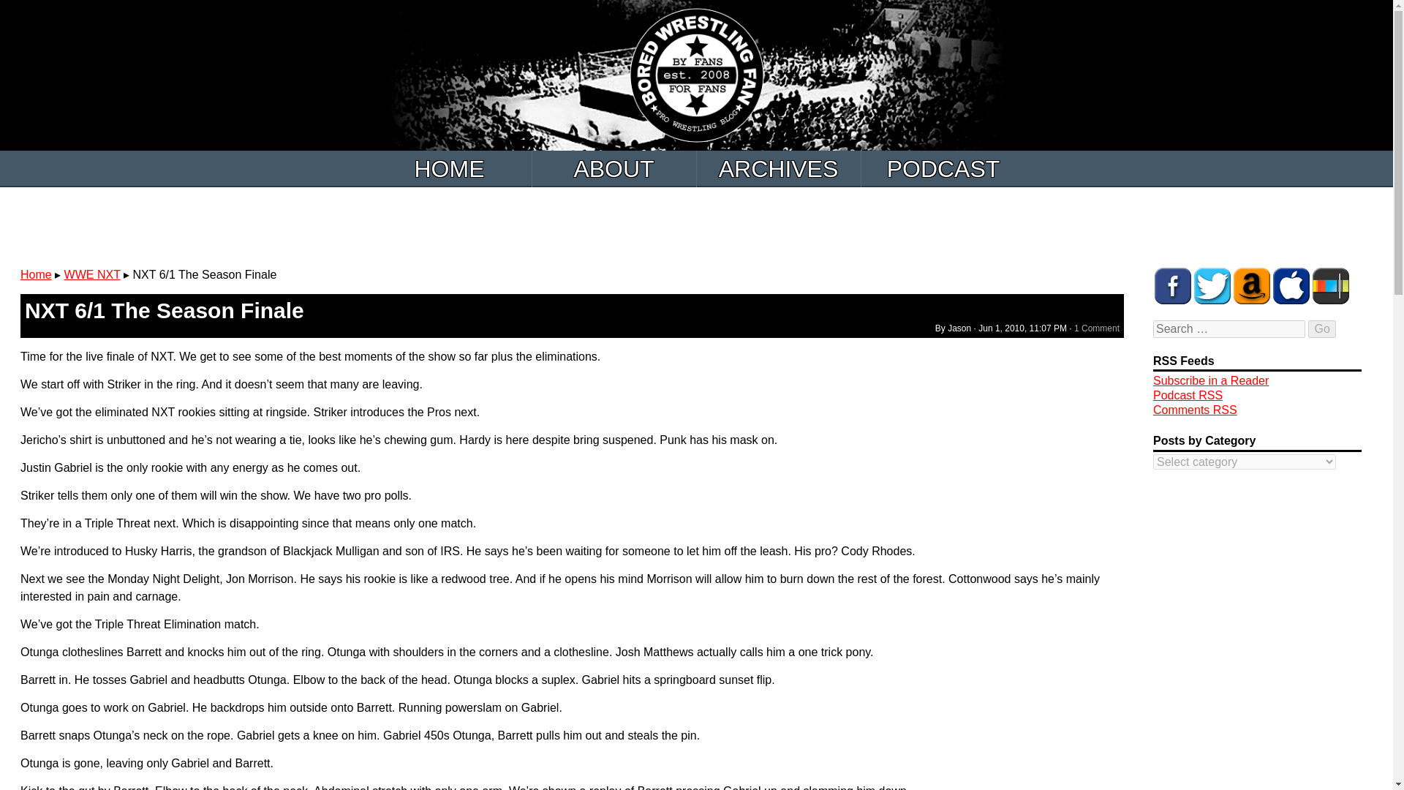 The width and height of the screenshot is (1404, 790). What do you see at coordinates (1212, 285) in the screenshot?
I see `BWF on Twitter` at bounding box center [1212, 285].